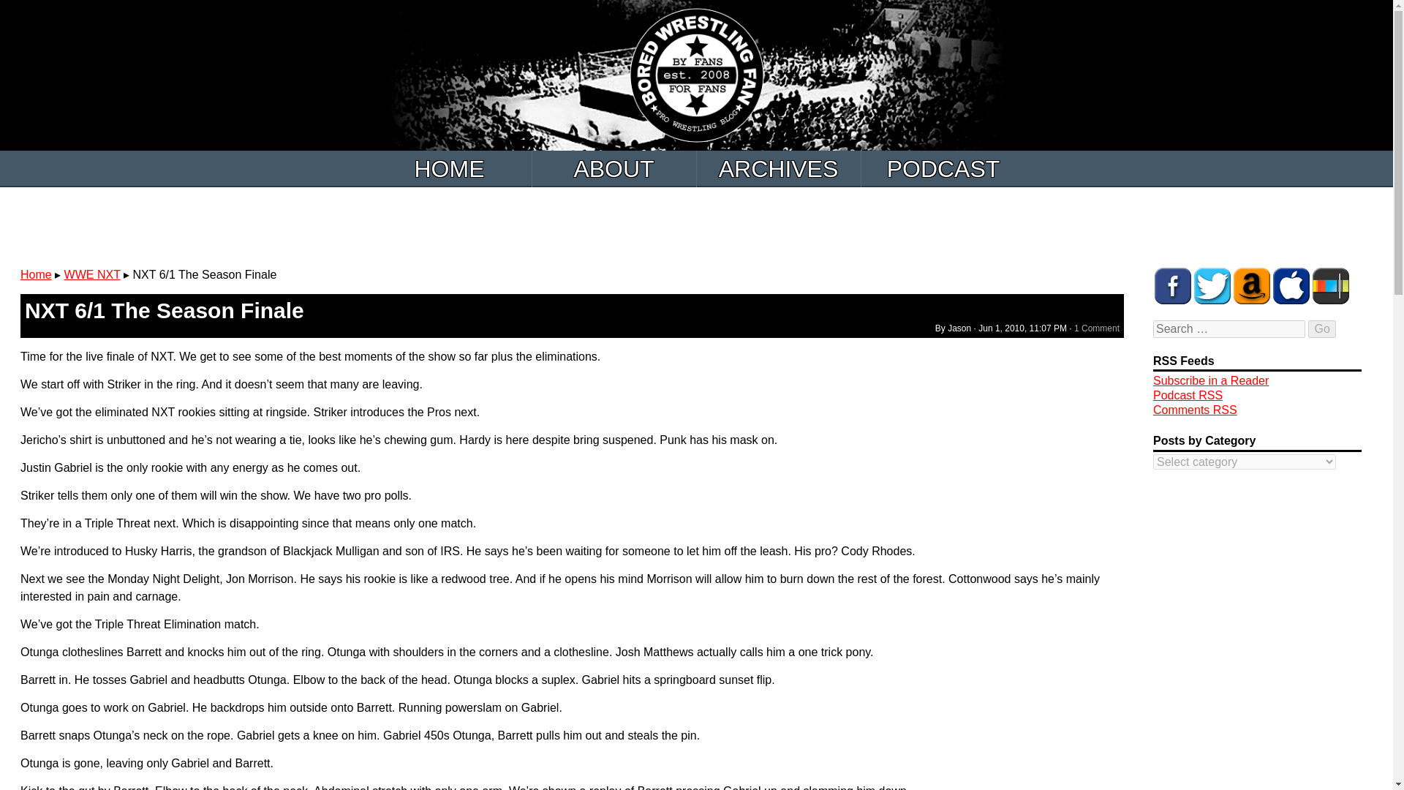 The width and height of the screenshot is (1404, 790). What do you see at coordinates (1212, 285) in the screenshot?
I see `BWF on Twitter` at bounding box center [1212, 285].